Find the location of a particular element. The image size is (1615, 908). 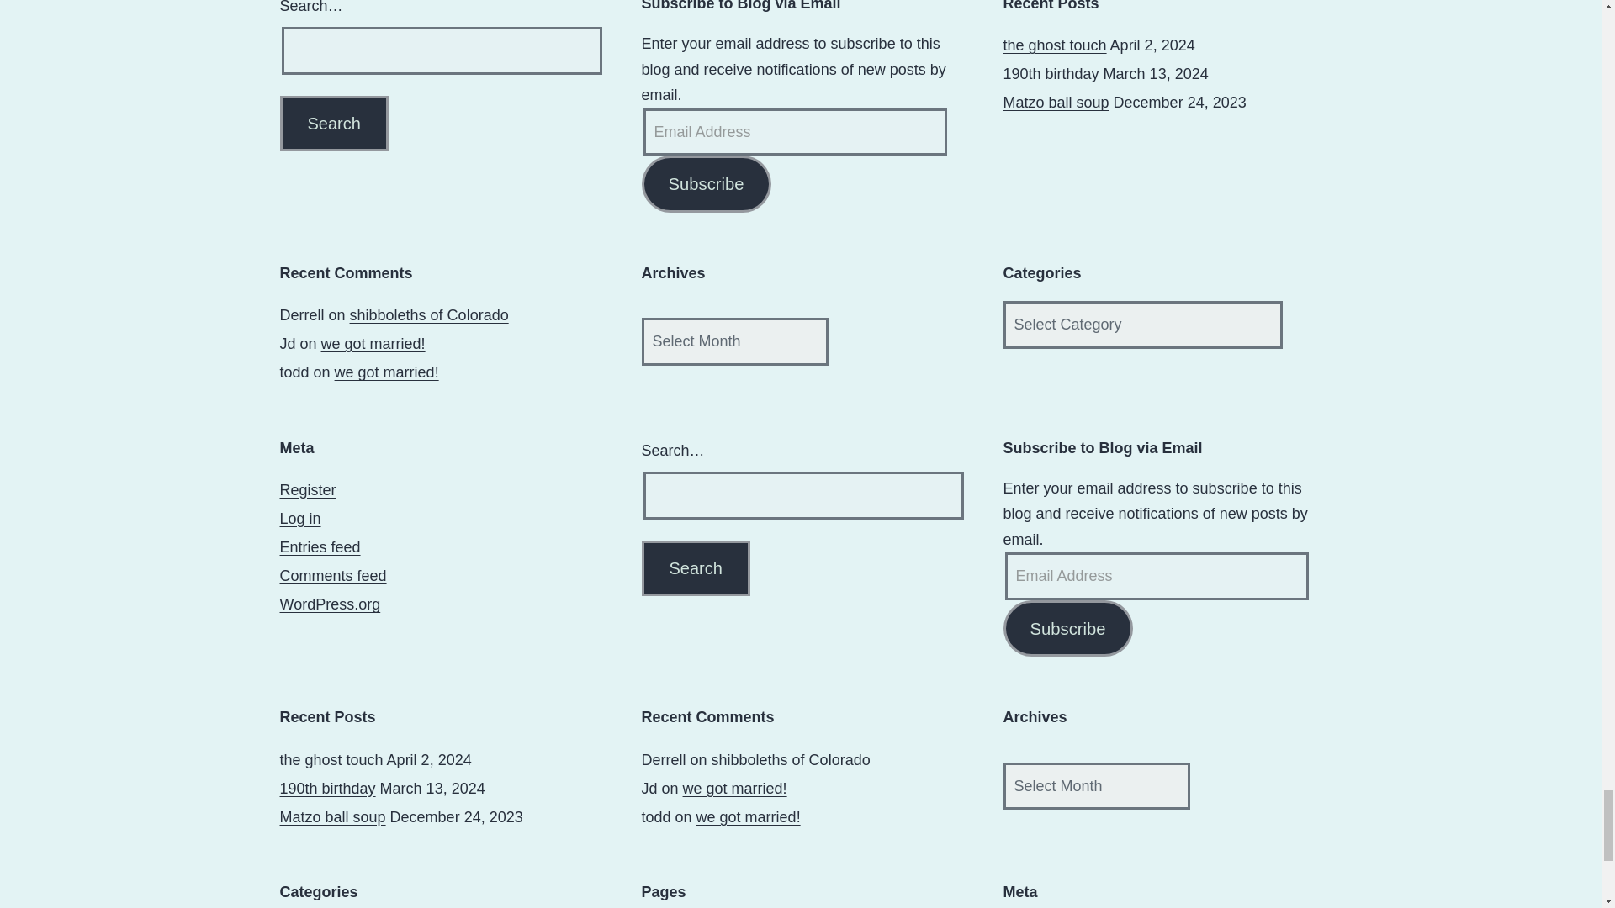

the ghost touch is located at coordinates (331, 760).